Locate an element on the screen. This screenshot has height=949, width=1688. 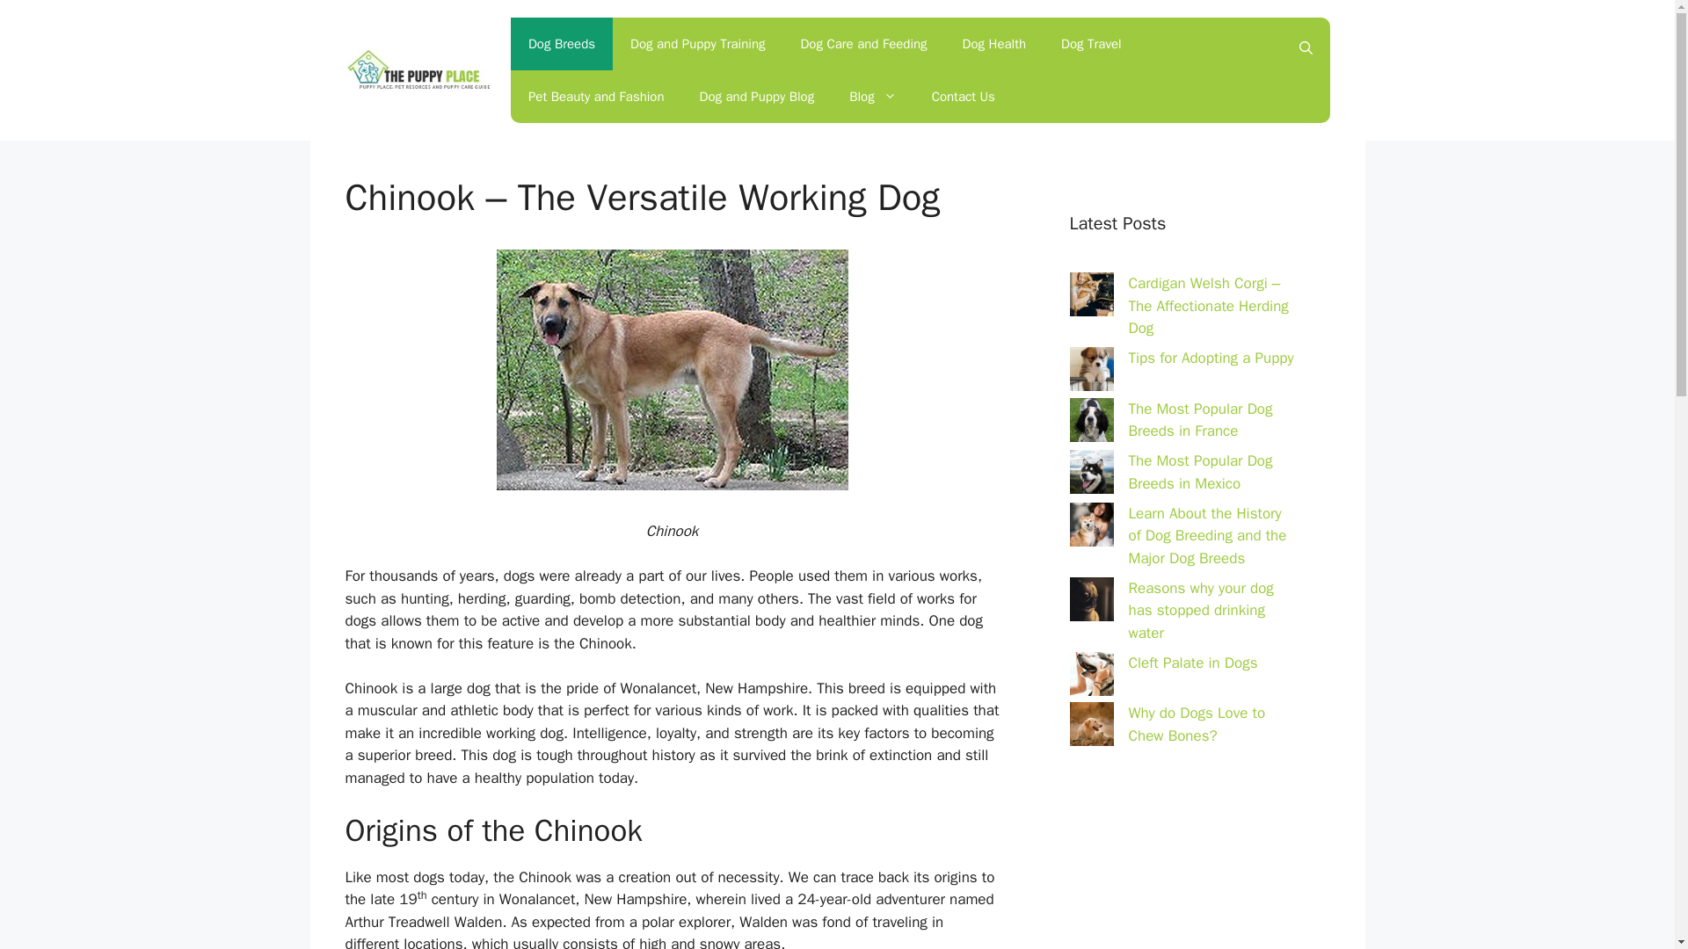
The Most Popular Dog Breeds in Mexico is located at coordinates (1201, 472).